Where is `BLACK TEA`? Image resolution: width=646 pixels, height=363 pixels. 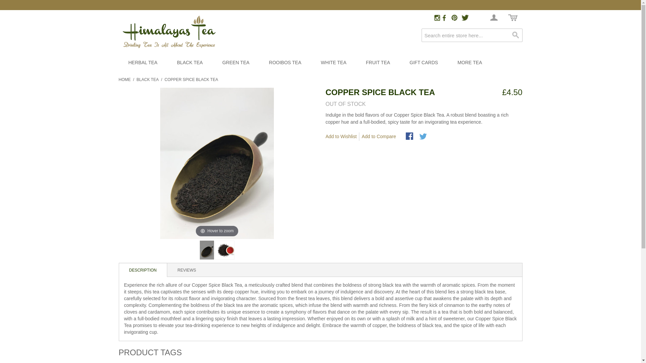 BLACK TEA is located at coordinates (147, 79).